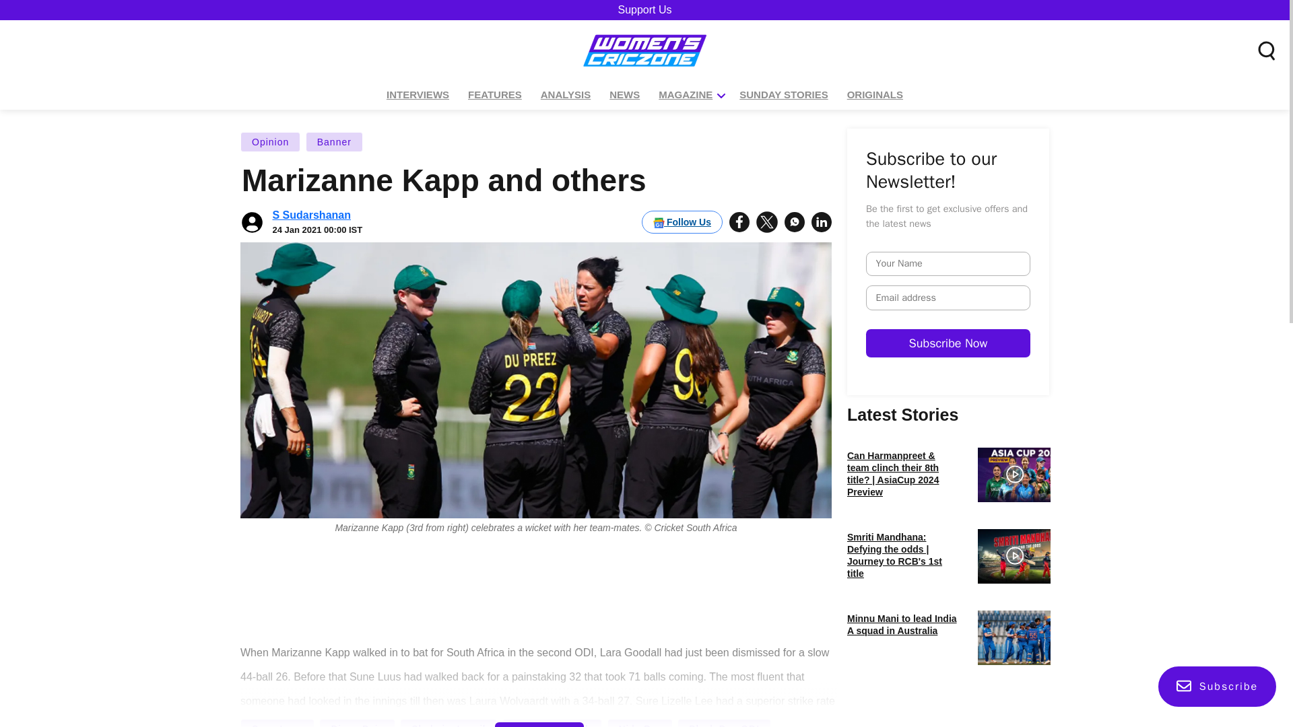 This screenshot has width=1293, height=727. Describe the element at coordinates (566, 95) in the screenshot. I see `ANALYSIS` at that location.